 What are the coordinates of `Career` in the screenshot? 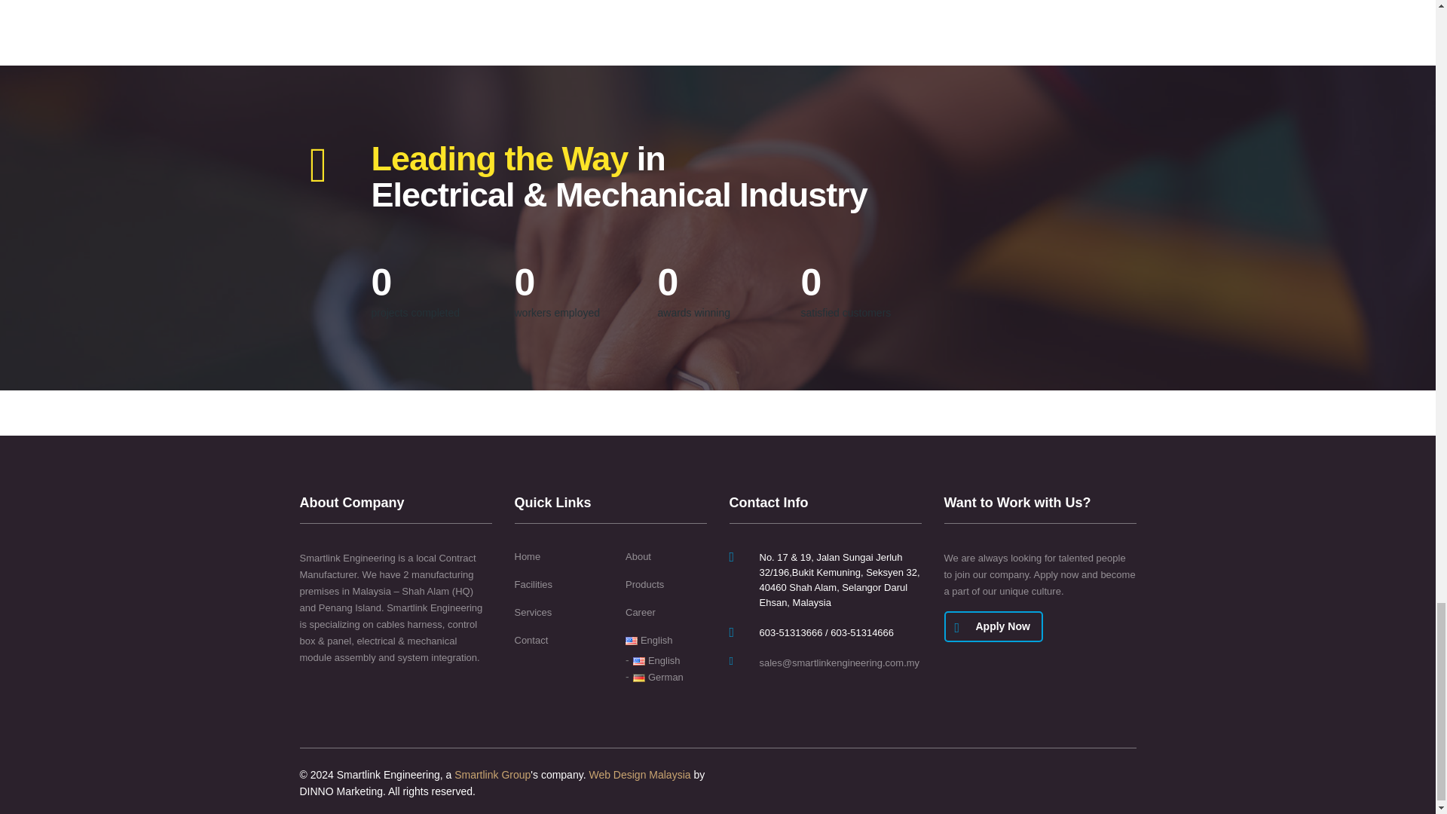 It's located at (640, 612).